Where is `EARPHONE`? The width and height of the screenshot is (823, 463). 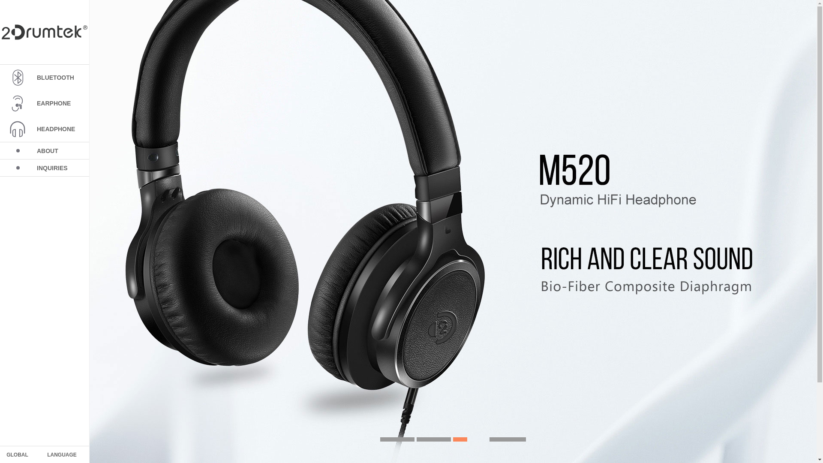
EARPHONE is located at coordinates (45, 103).